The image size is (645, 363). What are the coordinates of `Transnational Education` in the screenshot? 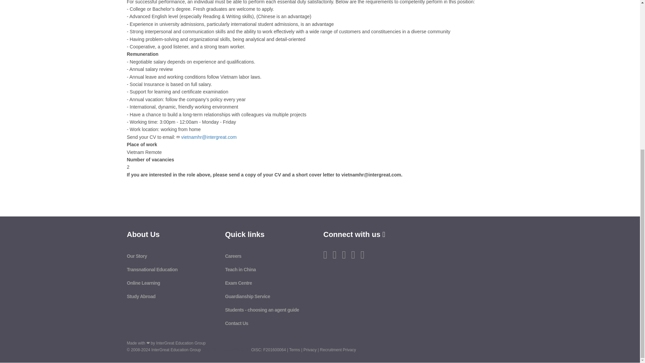 It's located at (153, 270).